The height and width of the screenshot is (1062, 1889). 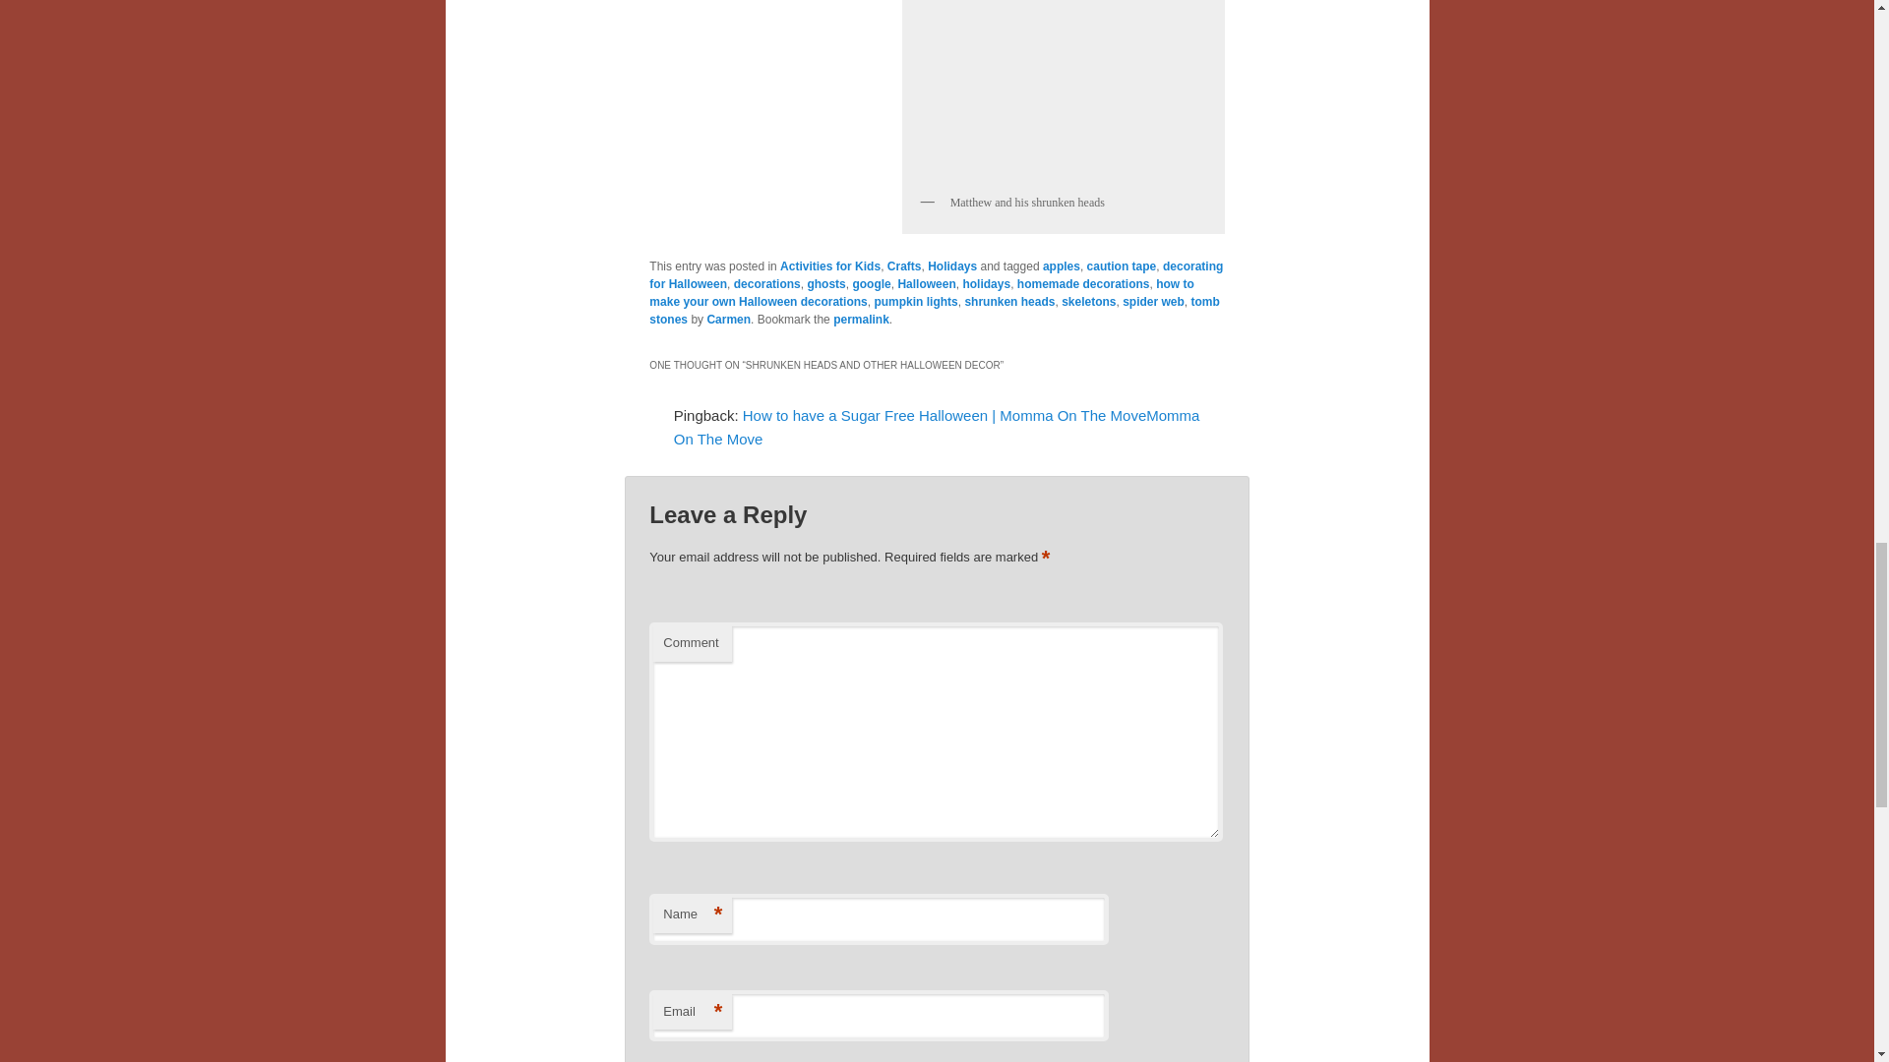 I want to click on holidays, so click(x=986, y=283).